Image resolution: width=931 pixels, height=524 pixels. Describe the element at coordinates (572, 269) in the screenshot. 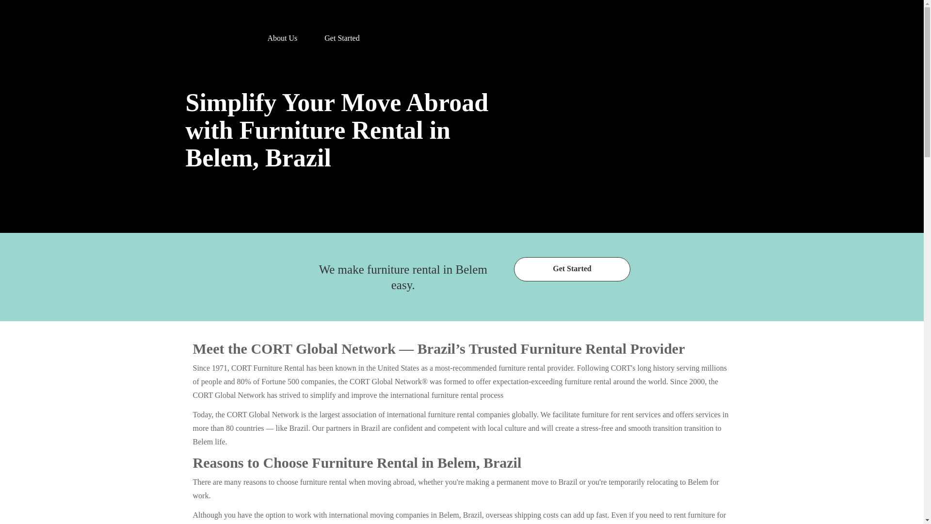

I see `Get Started` at that location.